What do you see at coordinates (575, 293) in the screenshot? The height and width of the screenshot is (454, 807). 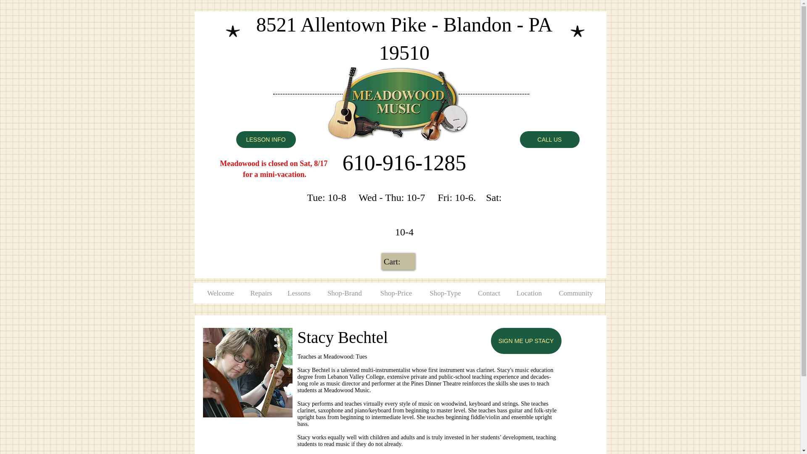 I see `Community` at bounding box center [575, 293].